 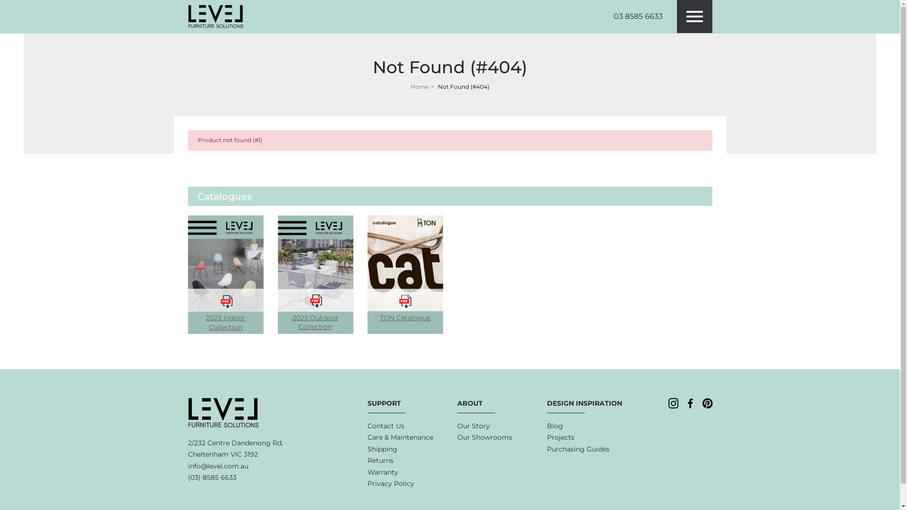 I want to click on info@level.com.au, so click(x=218, y=467).